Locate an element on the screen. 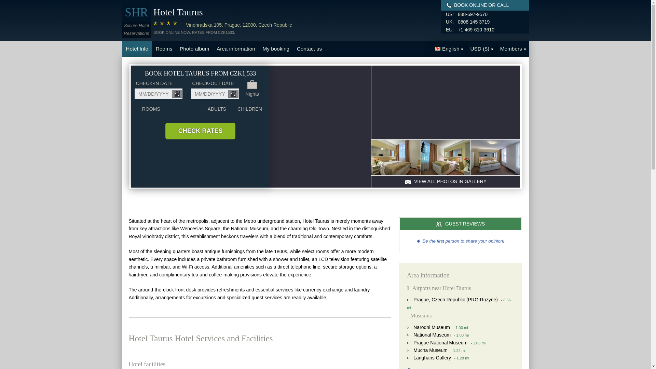  Rooms is located at coordinates (164, 49).